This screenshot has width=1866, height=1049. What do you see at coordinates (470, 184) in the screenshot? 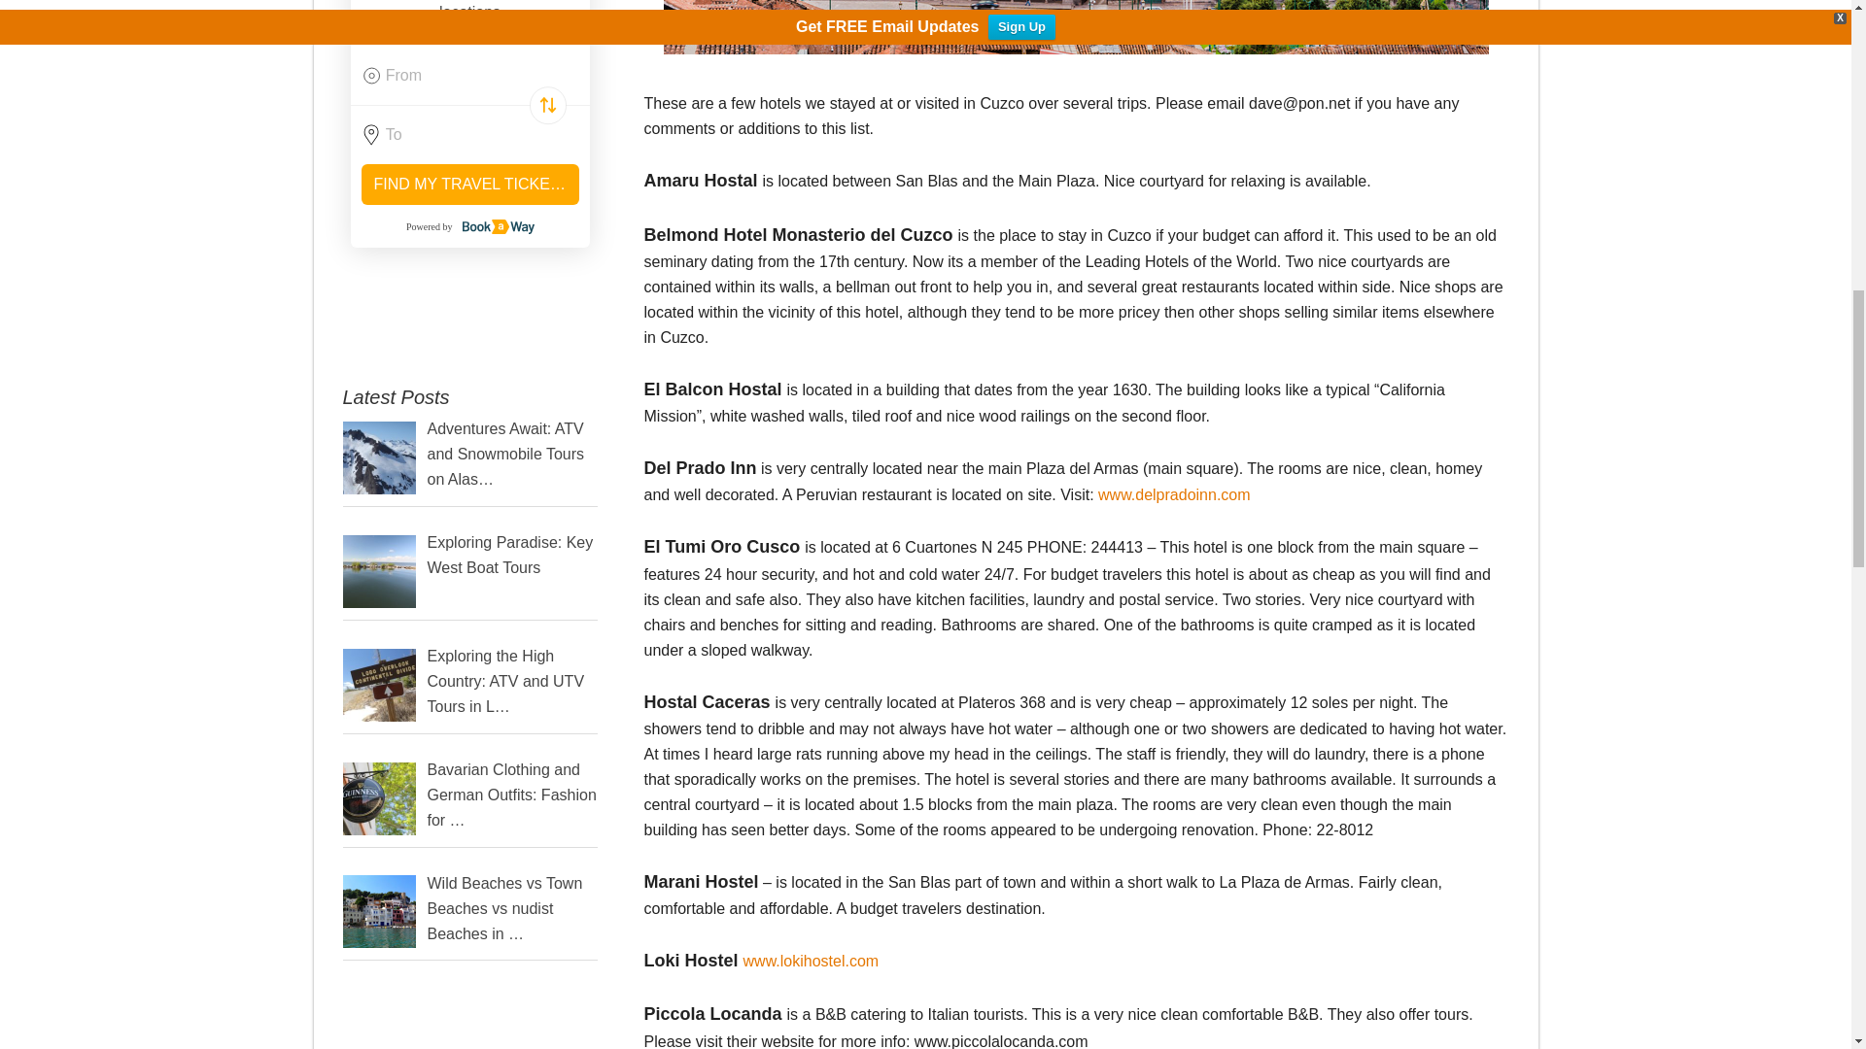
I see `FIND MY TRAVEL TICKETS` at bounding box center [470, 184].